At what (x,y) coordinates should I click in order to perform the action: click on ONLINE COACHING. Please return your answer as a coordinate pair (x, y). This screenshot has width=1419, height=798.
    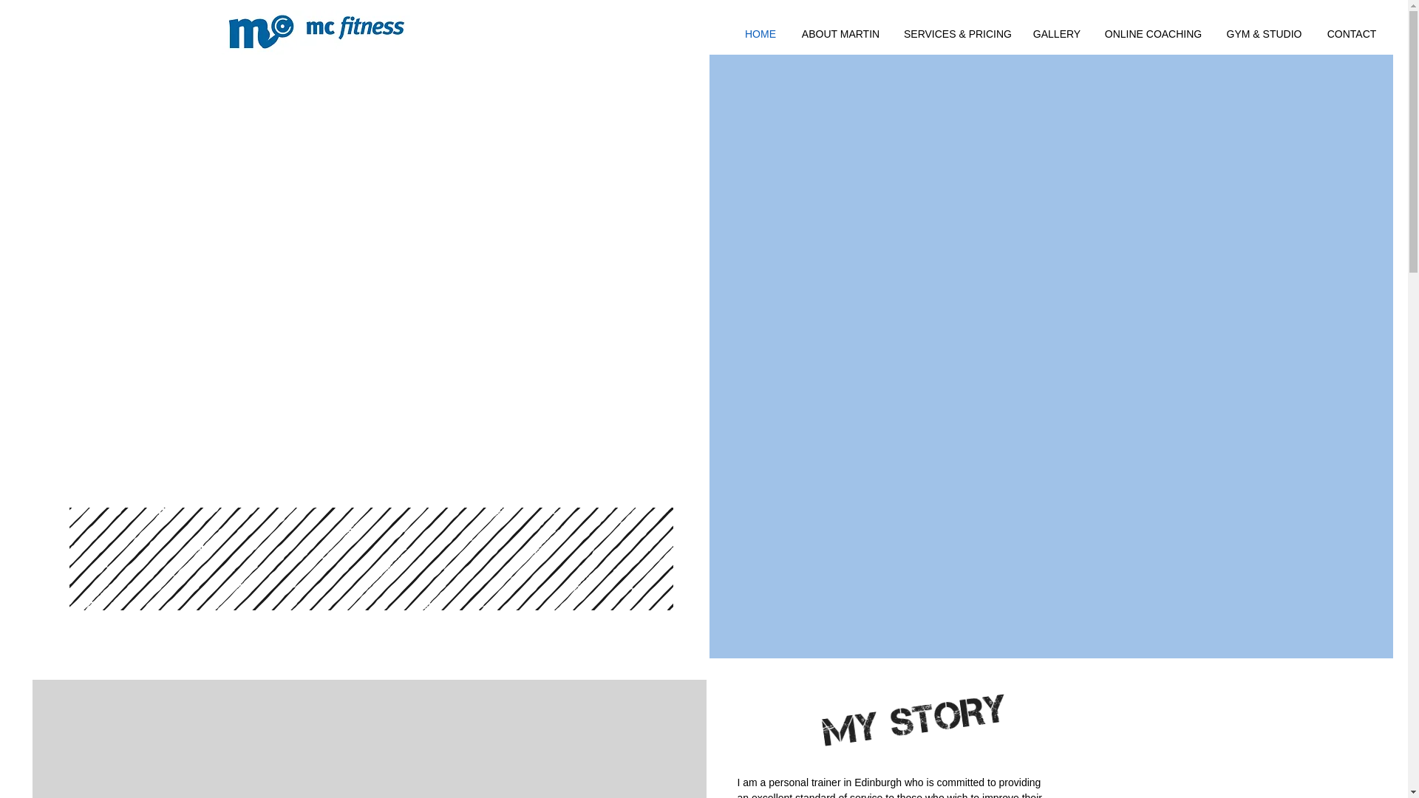
    Looking at the image, I should click on (1153, 34).